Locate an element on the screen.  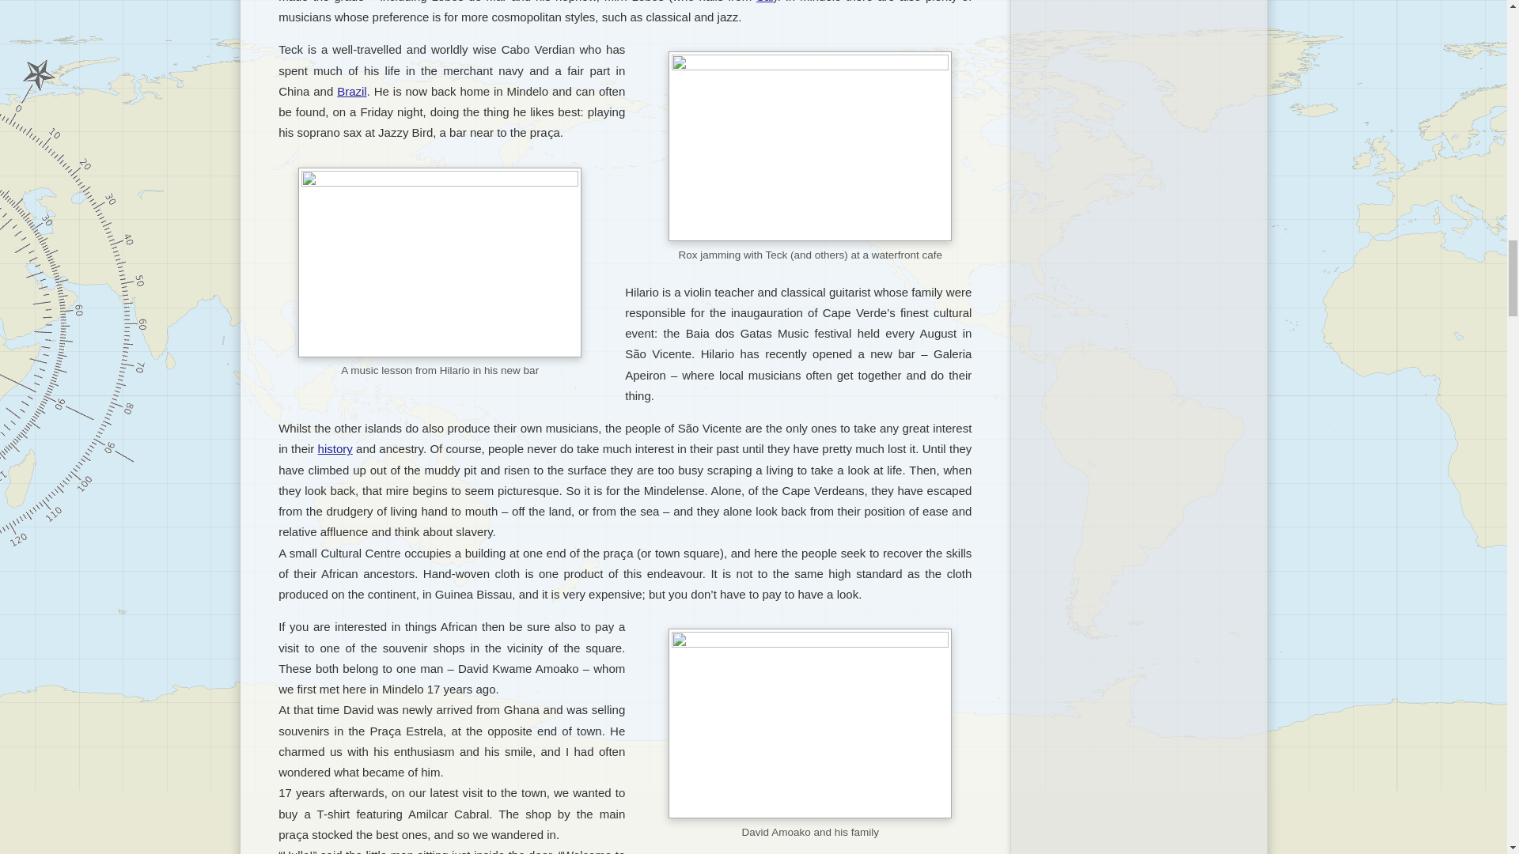
Brazil is located at coordinates (352, 91).